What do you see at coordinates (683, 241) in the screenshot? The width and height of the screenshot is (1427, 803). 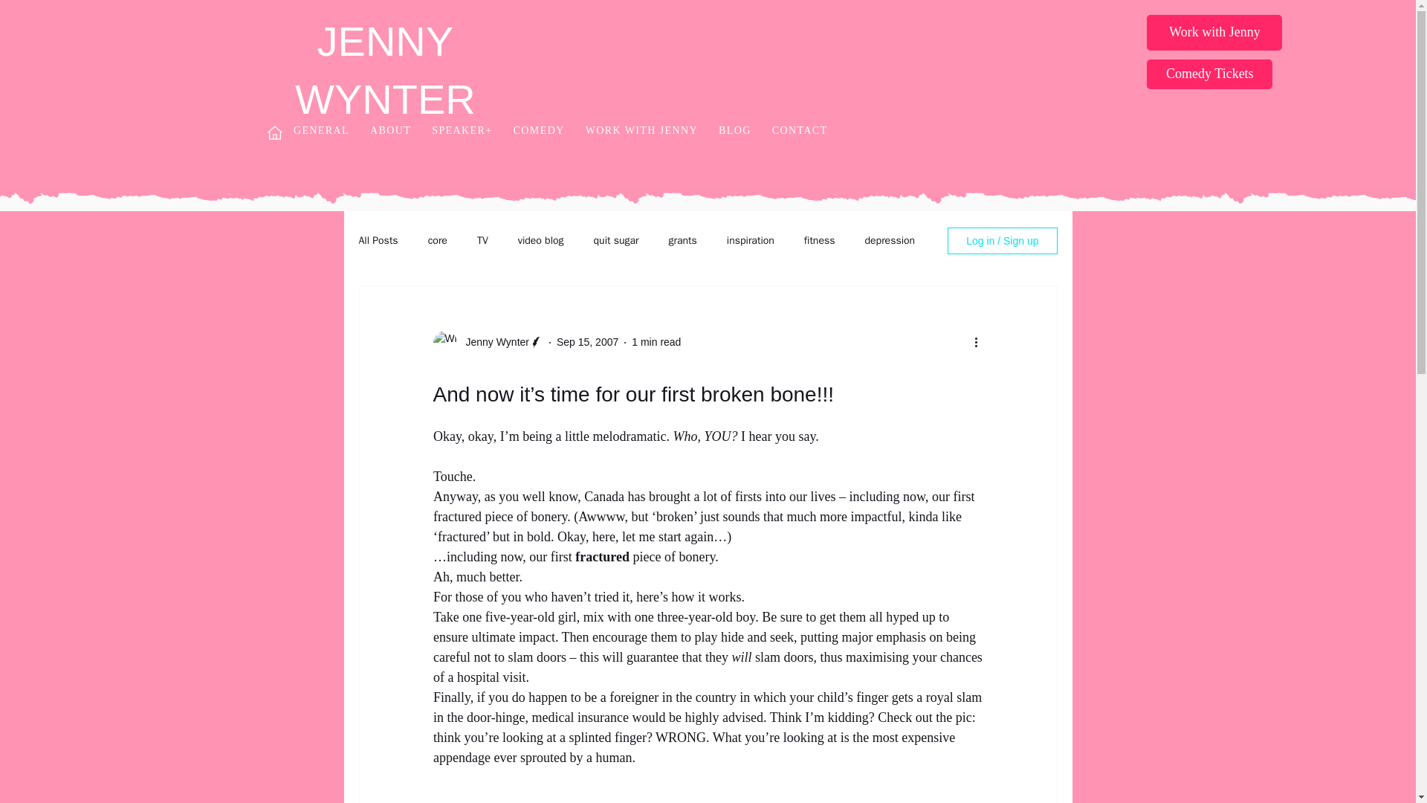 I see `grants` at bounding box center [683, 241].